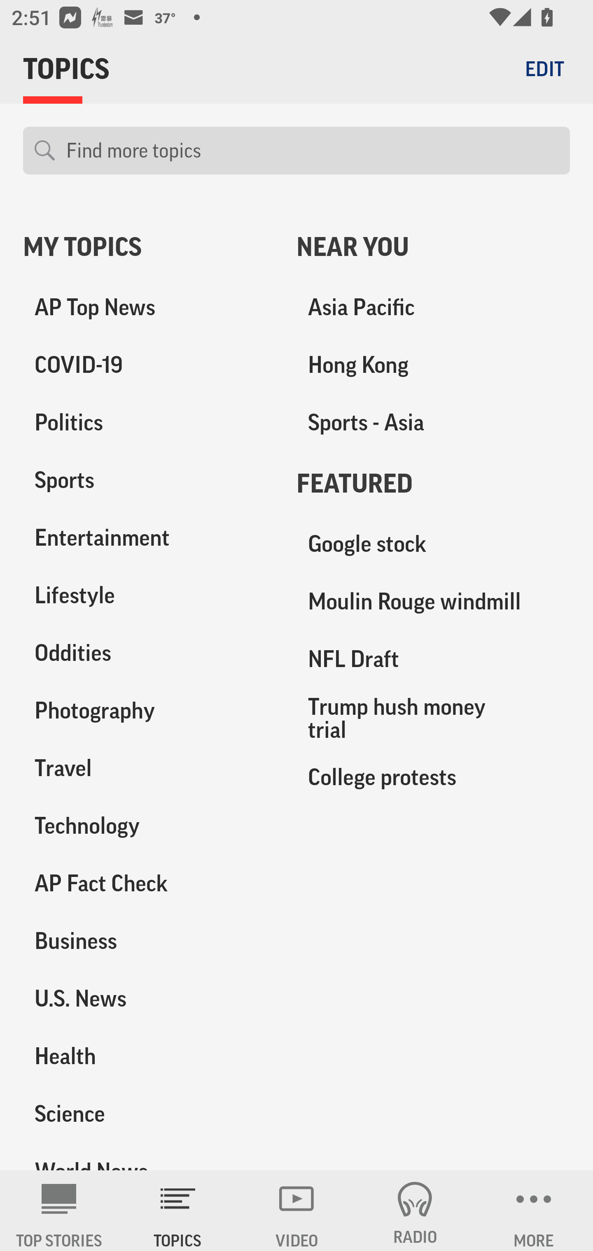 The image size is (593, 1251). What do you see at coordinates (148, 307) in the screenshot?
I see `AP Top News` at bounding box center [148, 307].